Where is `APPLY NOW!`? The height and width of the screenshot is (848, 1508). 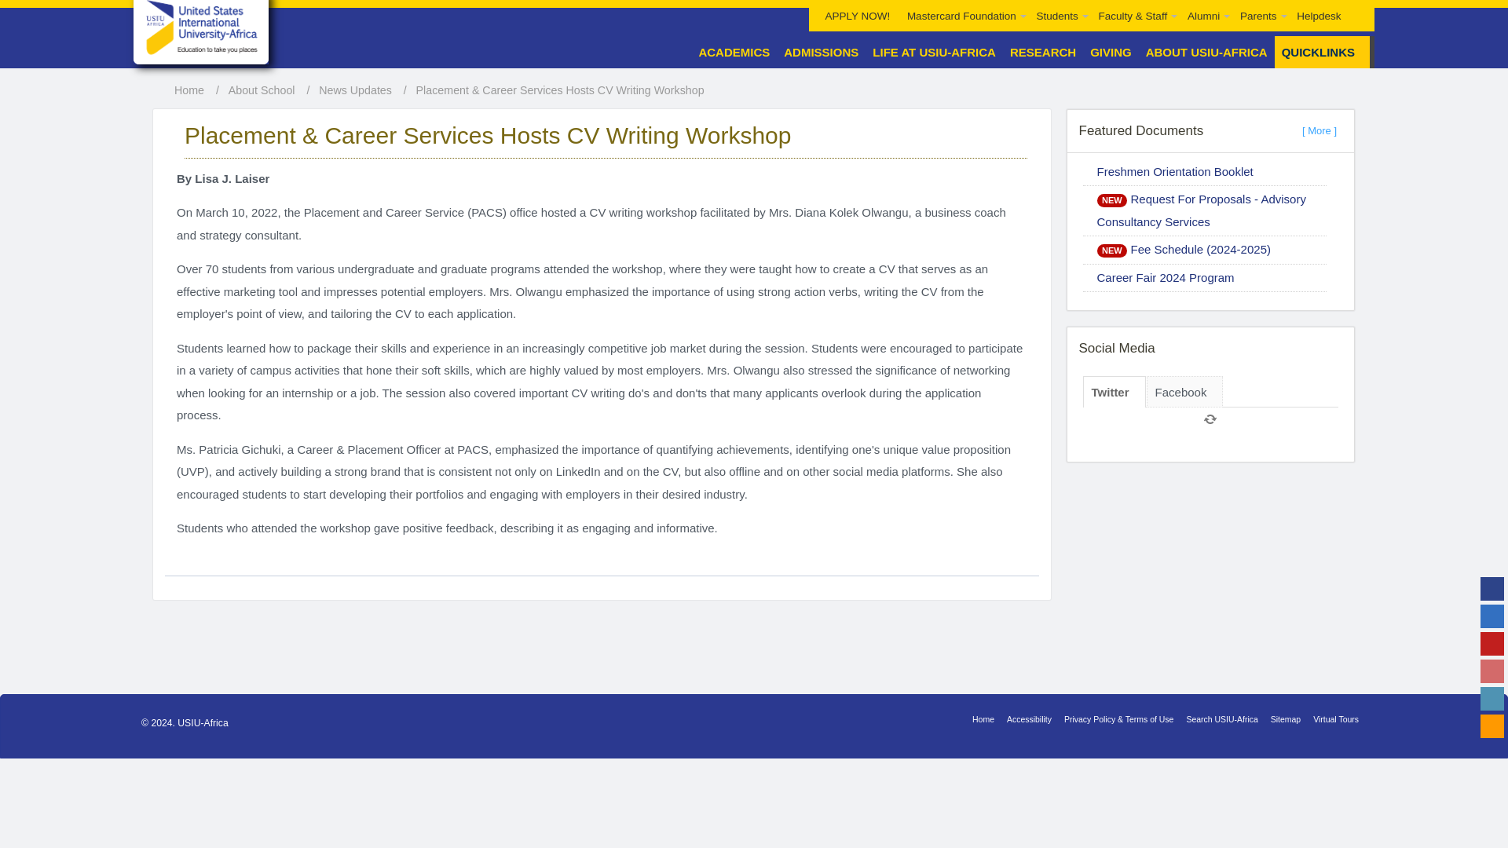 APPLY NOW! is located at coordinates (858, 16).